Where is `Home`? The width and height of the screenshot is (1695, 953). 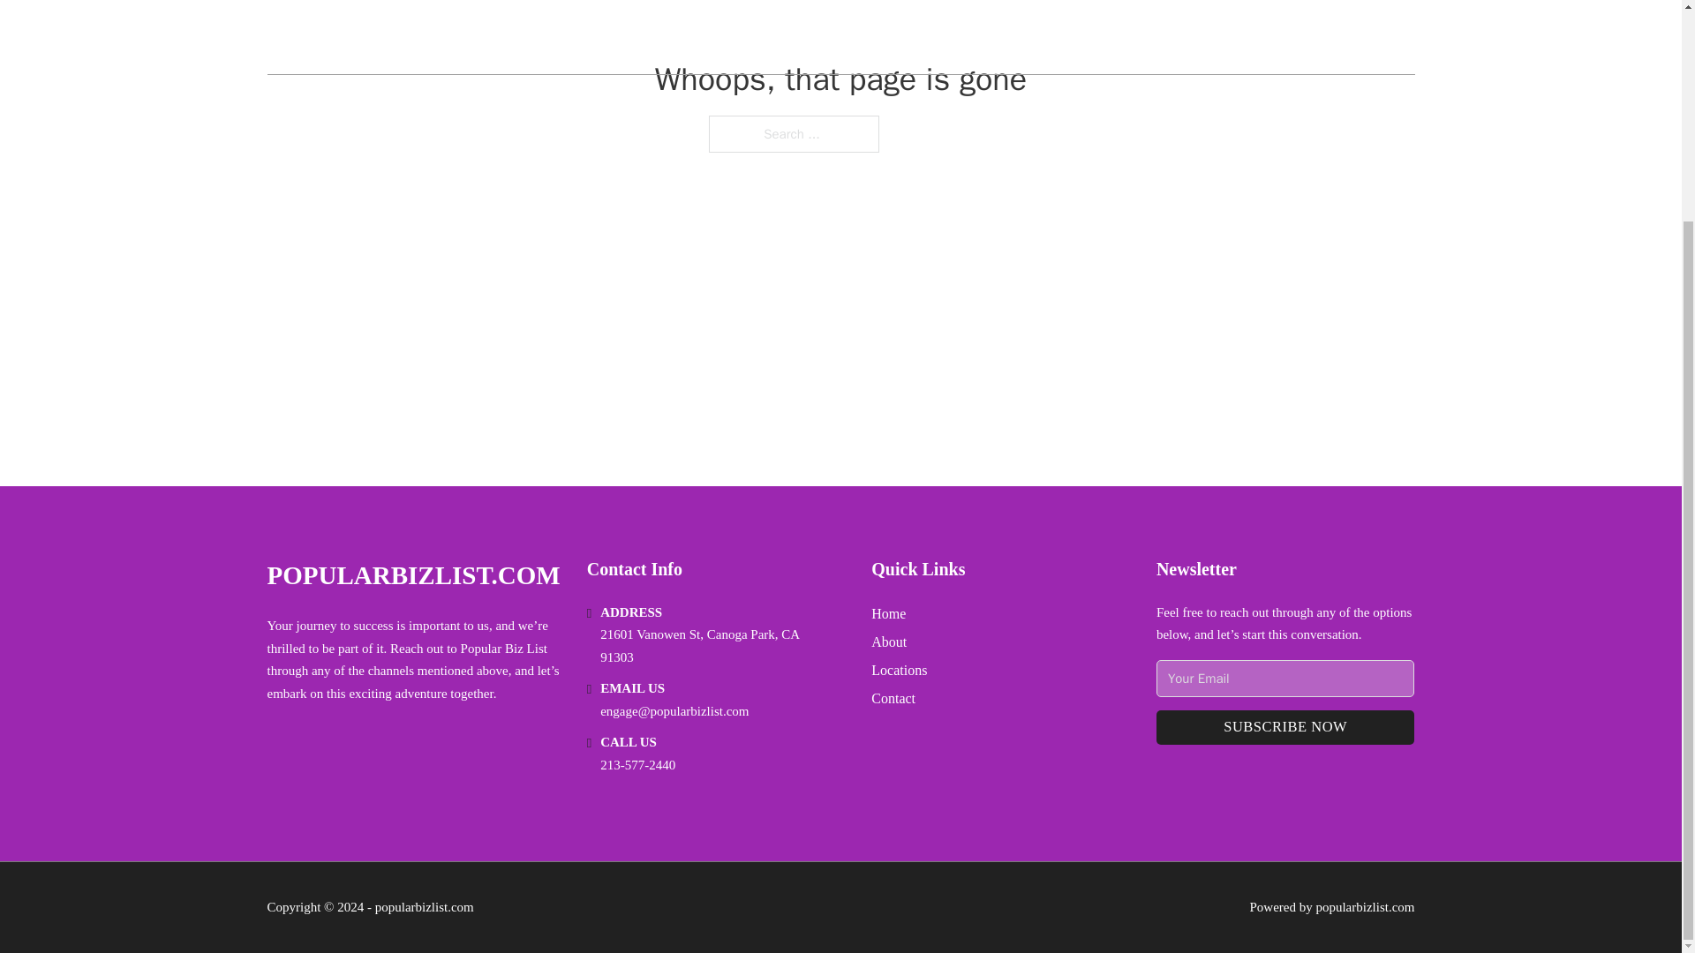 Home is located at coordinates (888, 612).